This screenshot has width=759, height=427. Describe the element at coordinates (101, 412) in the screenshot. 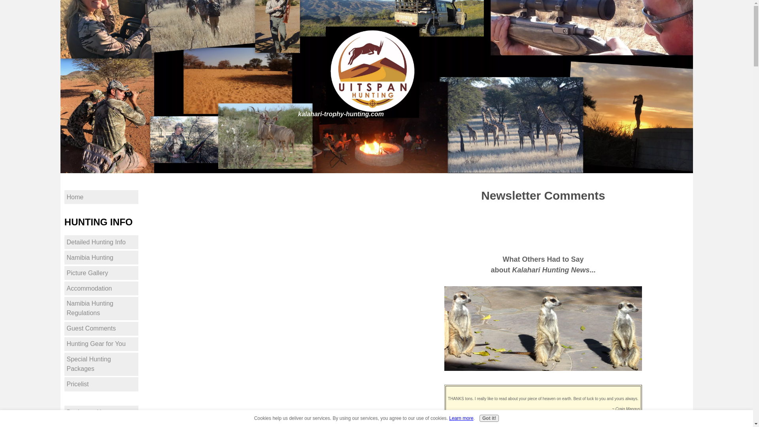

I see `Book your Hunt` at that location.